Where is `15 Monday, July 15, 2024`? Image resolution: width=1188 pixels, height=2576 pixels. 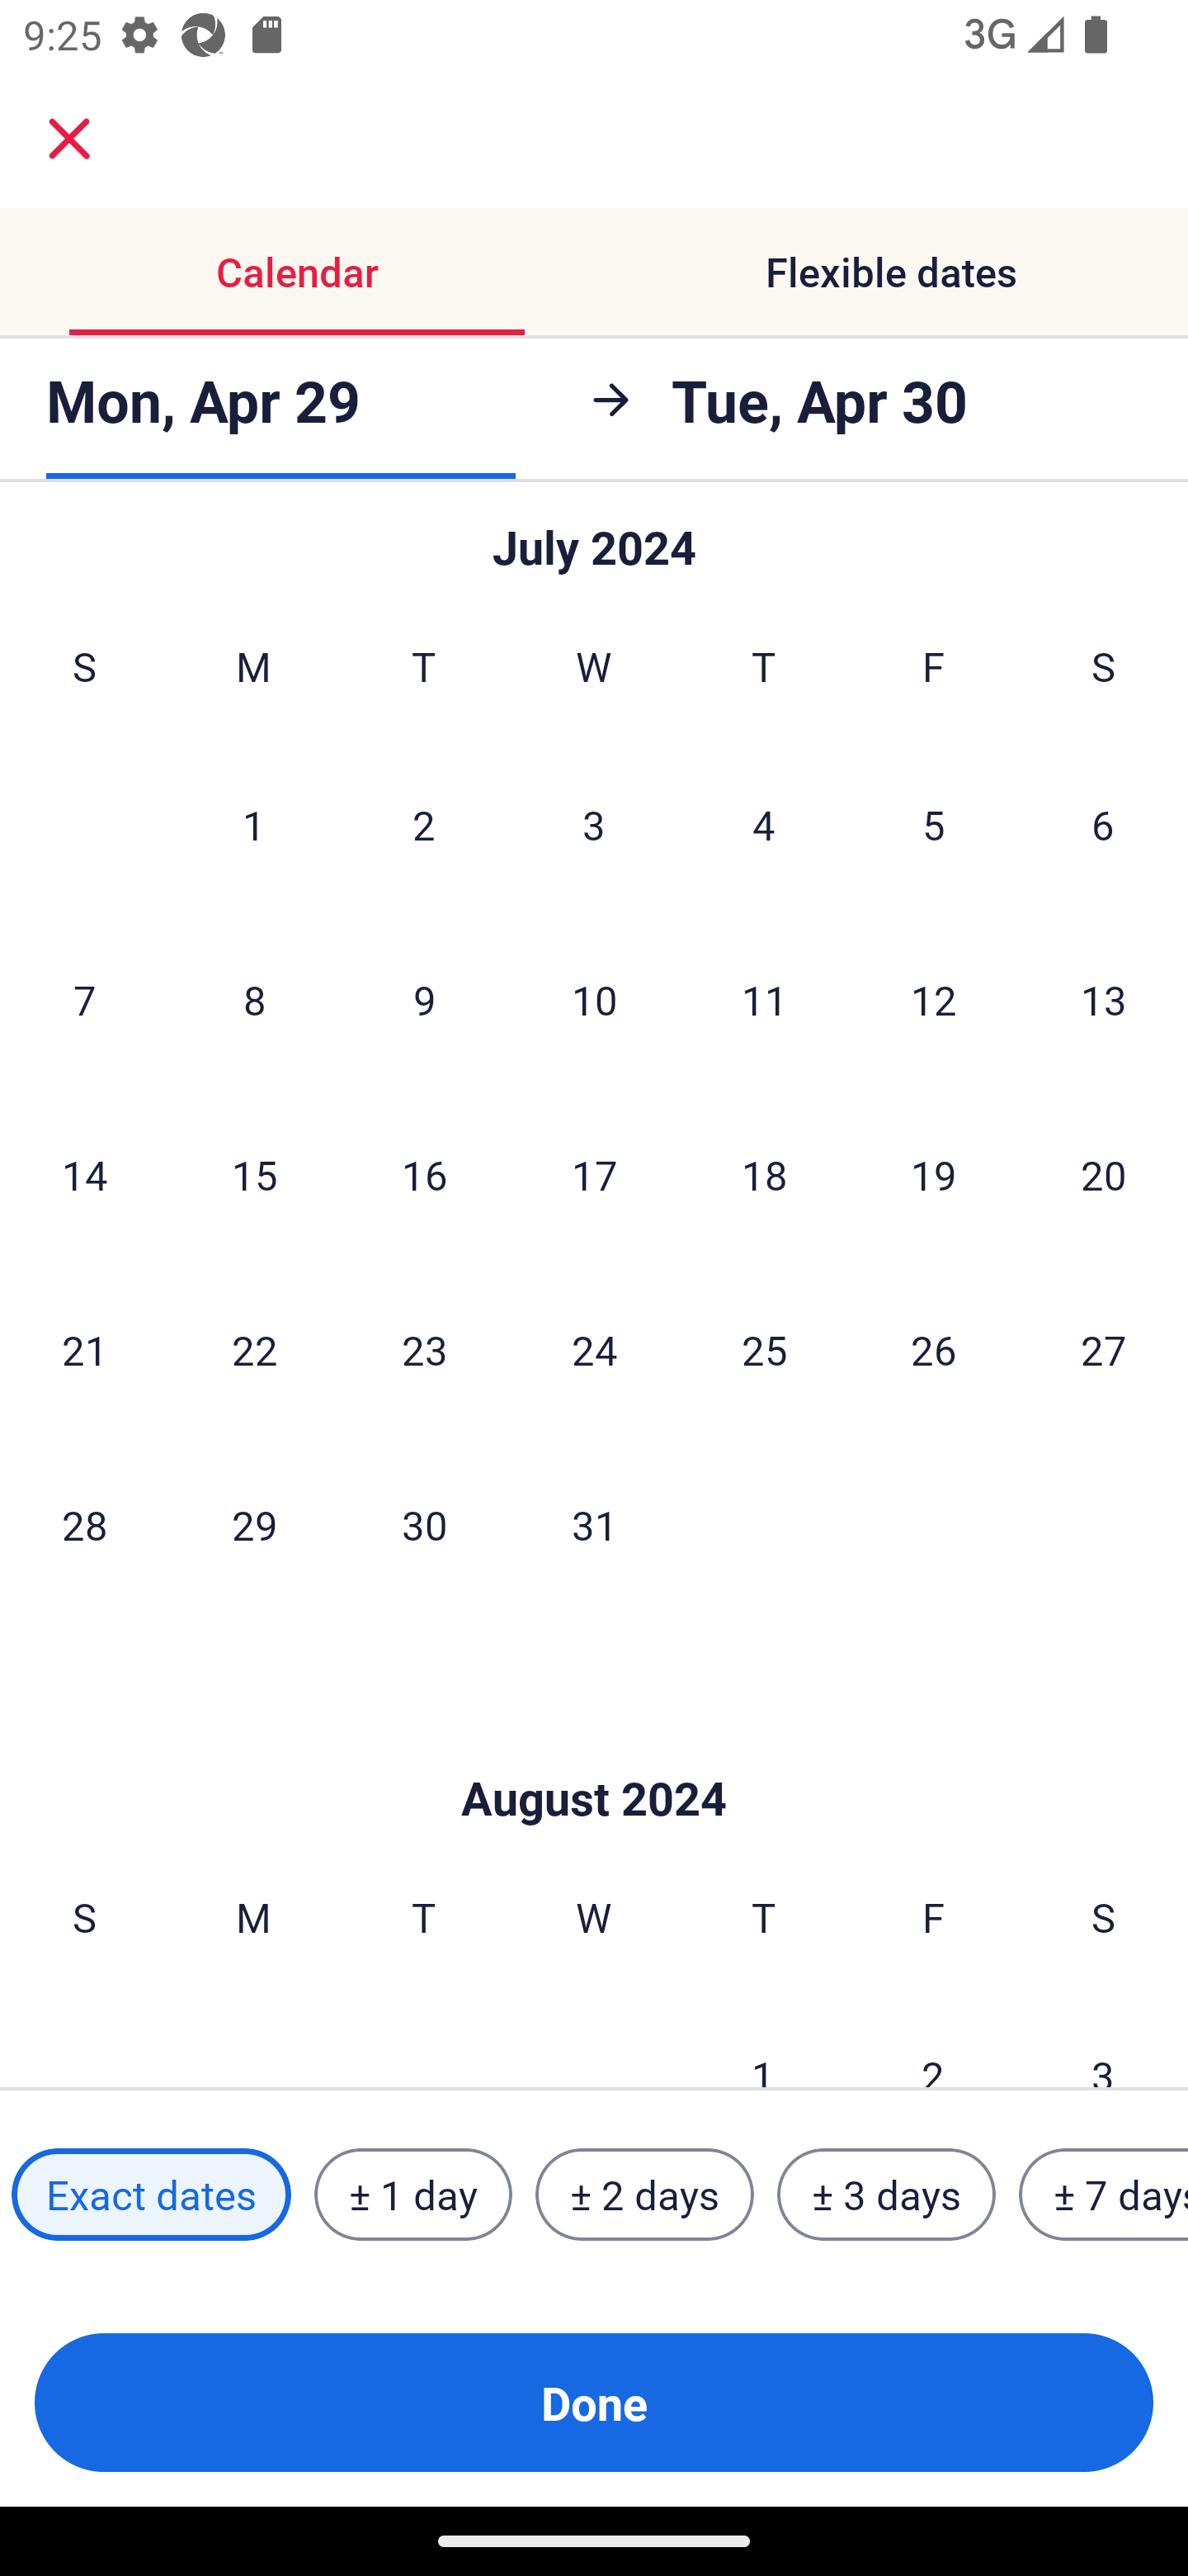 15 Monday, July 15, 2024 is located at coordinates (254, 1174).